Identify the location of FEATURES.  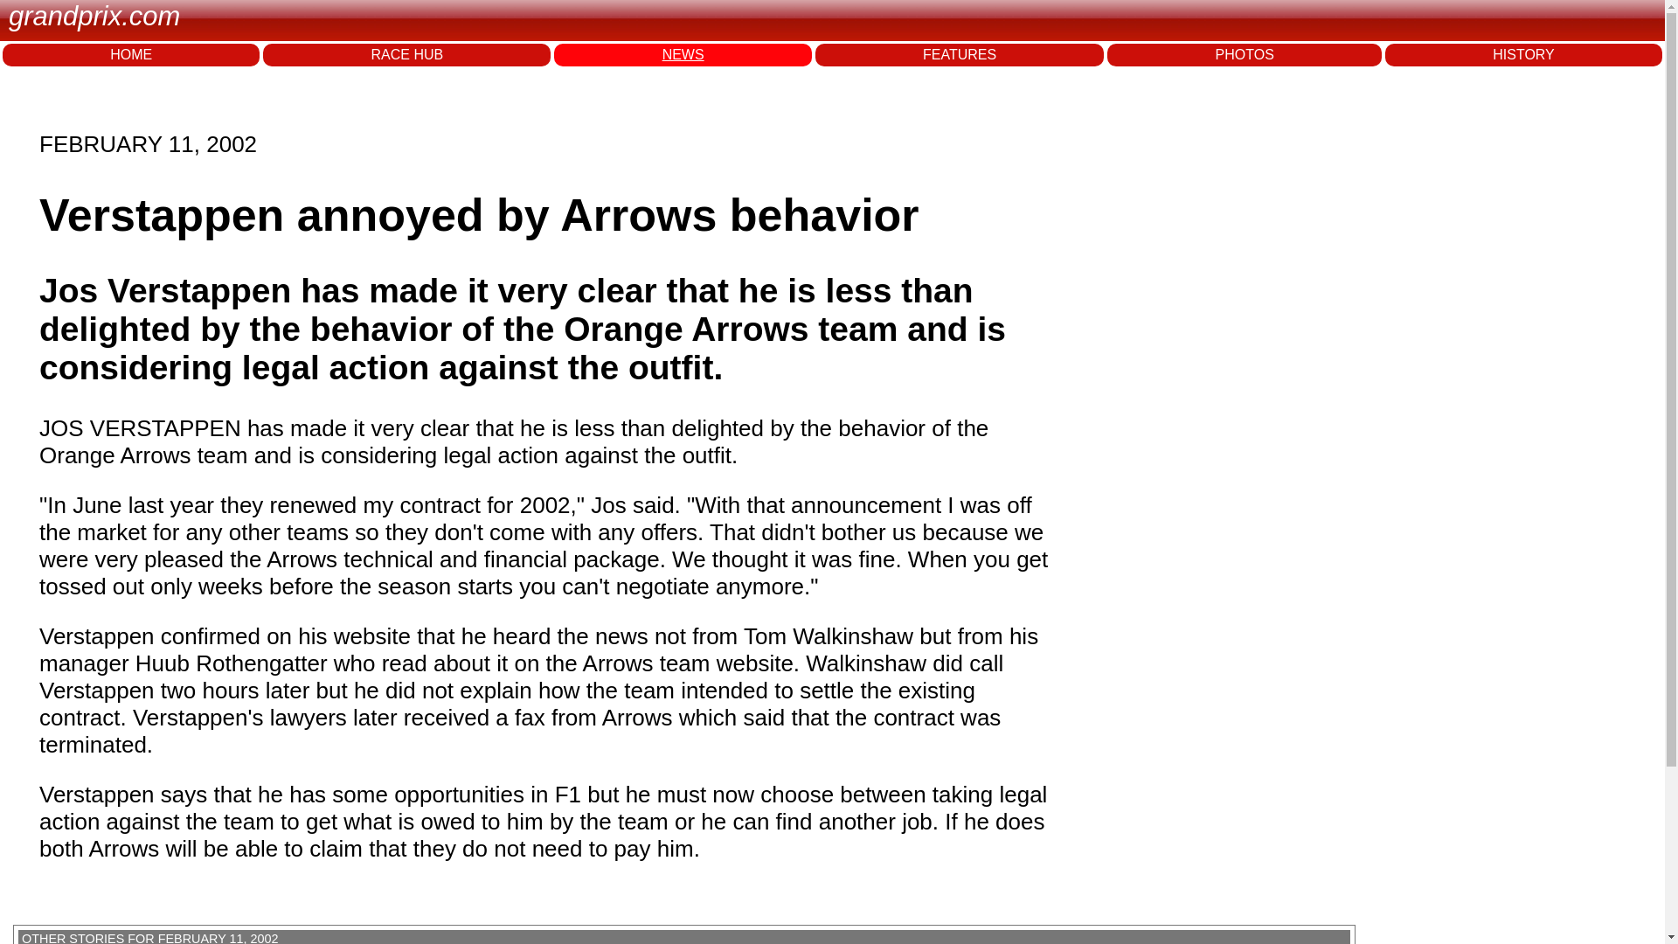
(960, 54).